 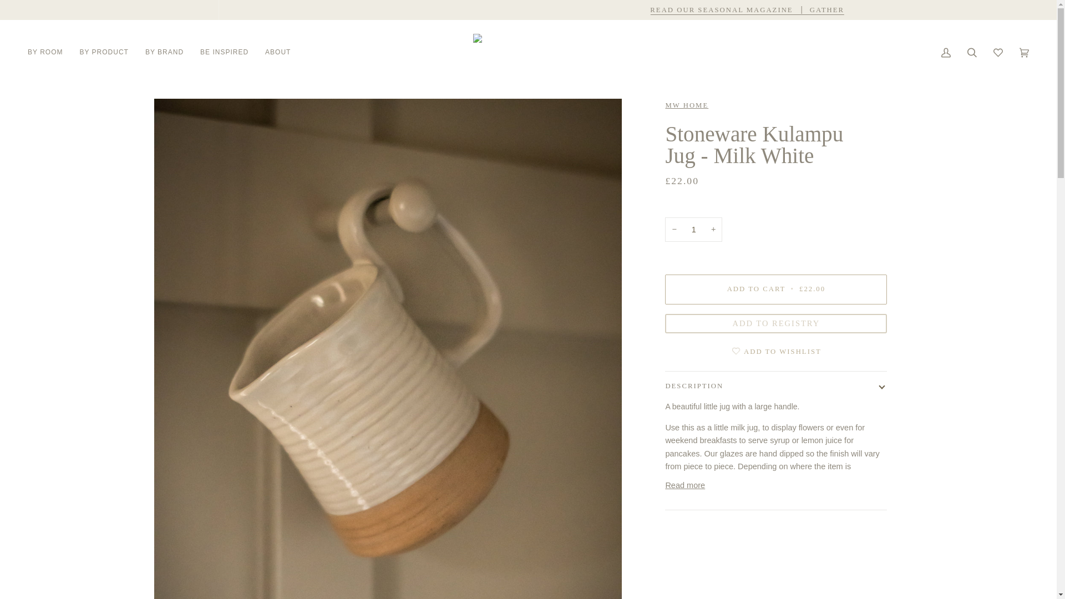 What do you see at coordinates (747, 9) in the screenshot?
I see `Gather Magazine` at bounding box center [747, 9].